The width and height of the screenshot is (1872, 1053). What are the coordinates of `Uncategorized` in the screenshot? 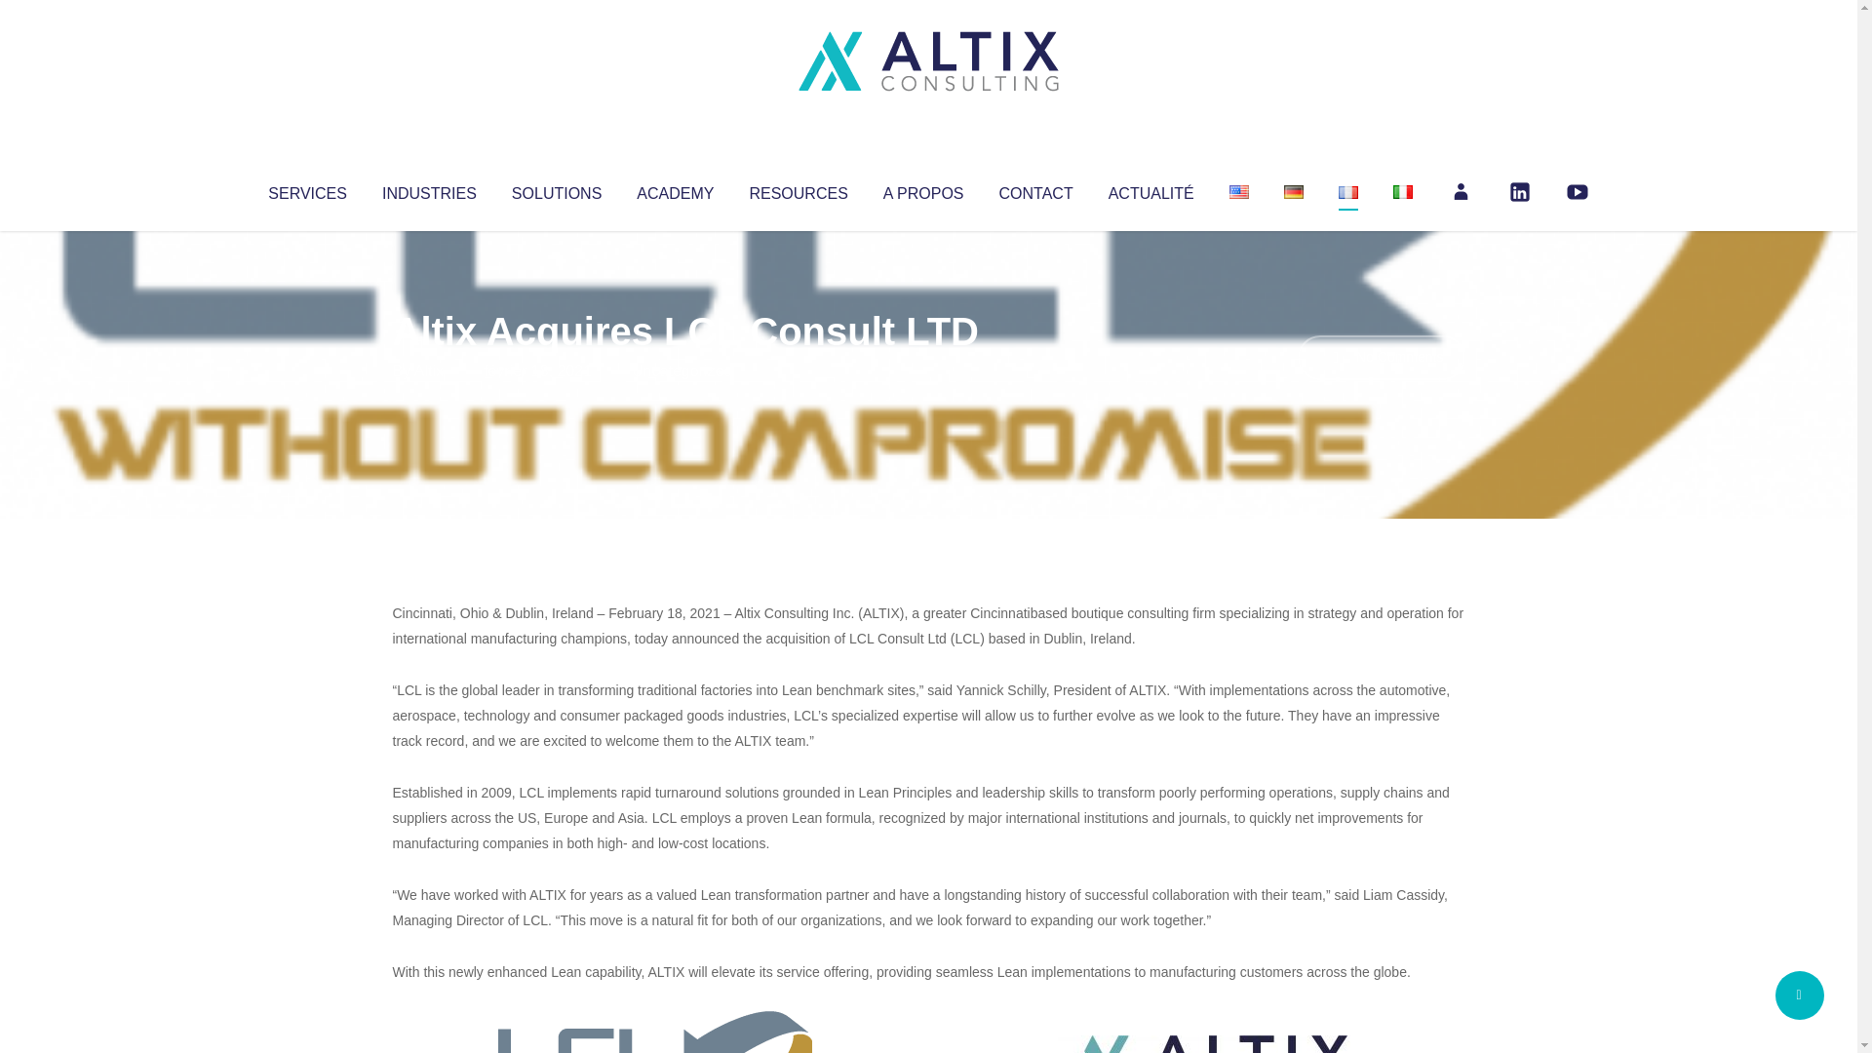 It's located at (682, 370).